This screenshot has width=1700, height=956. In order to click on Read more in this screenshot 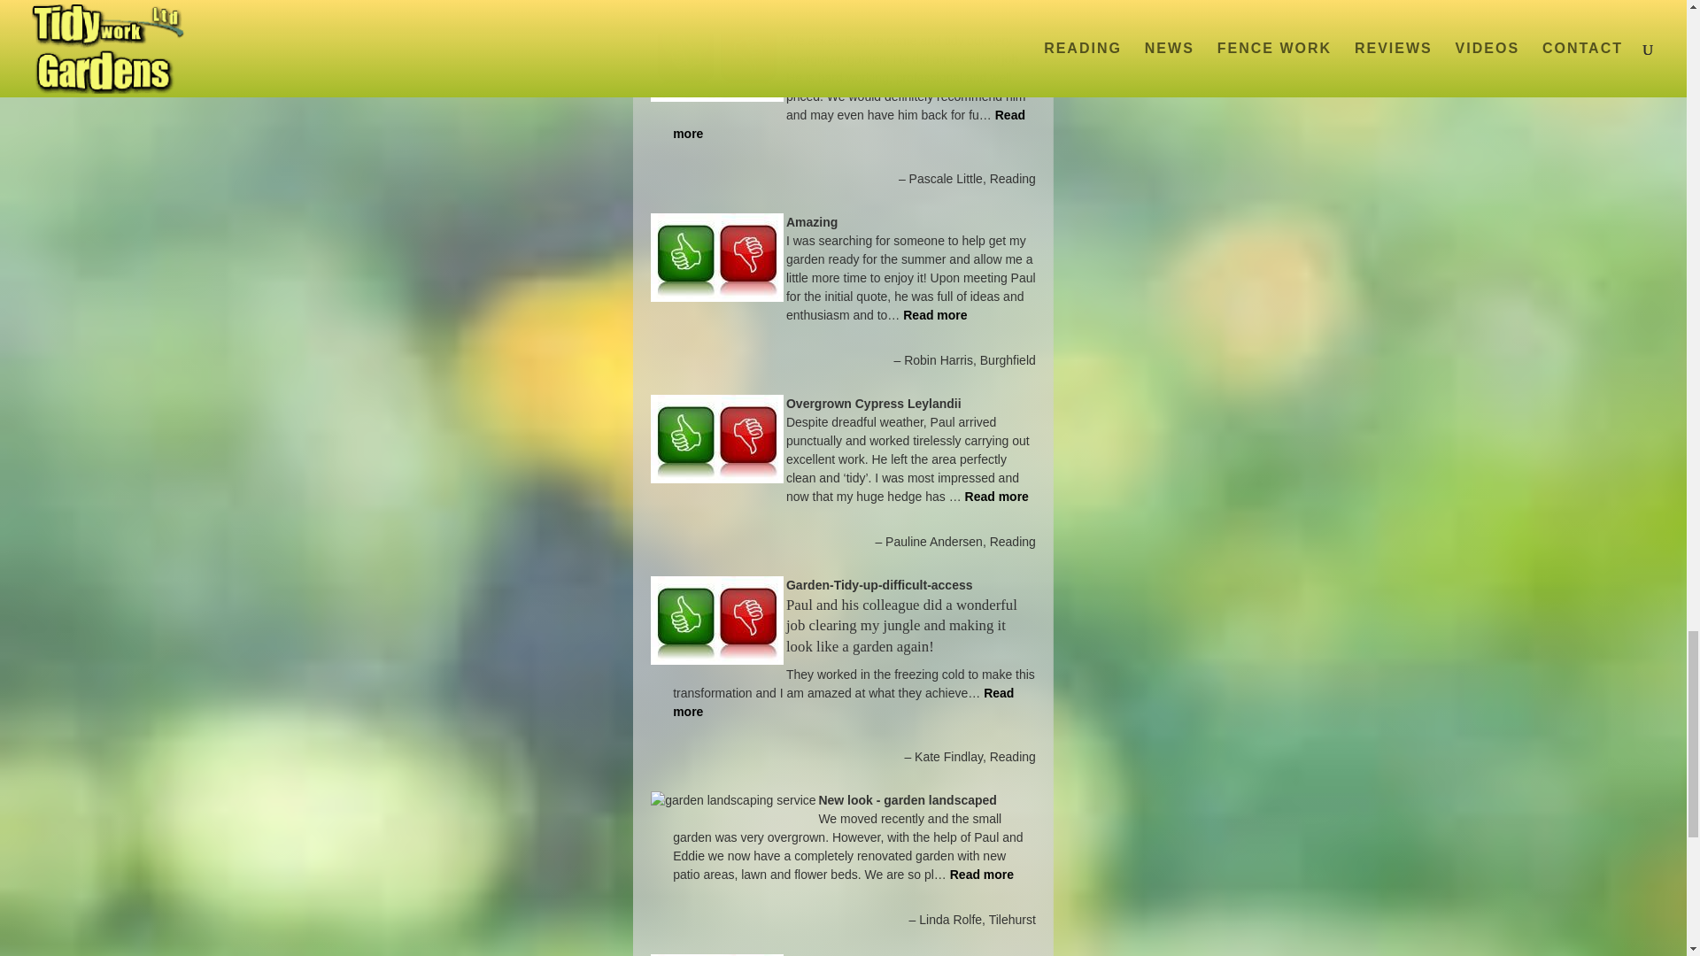, I will do `click(981, 874)`.